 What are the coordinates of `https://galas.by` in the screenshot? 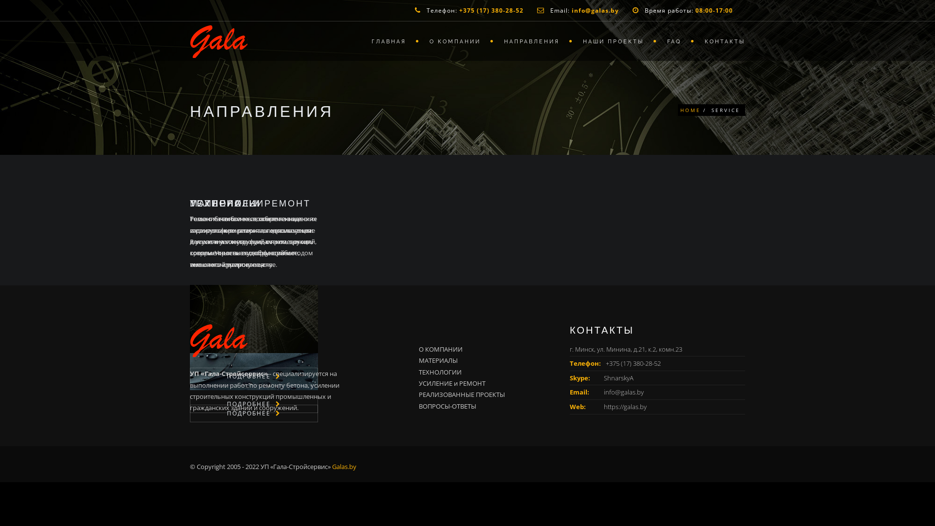 It's located at (625, 407).